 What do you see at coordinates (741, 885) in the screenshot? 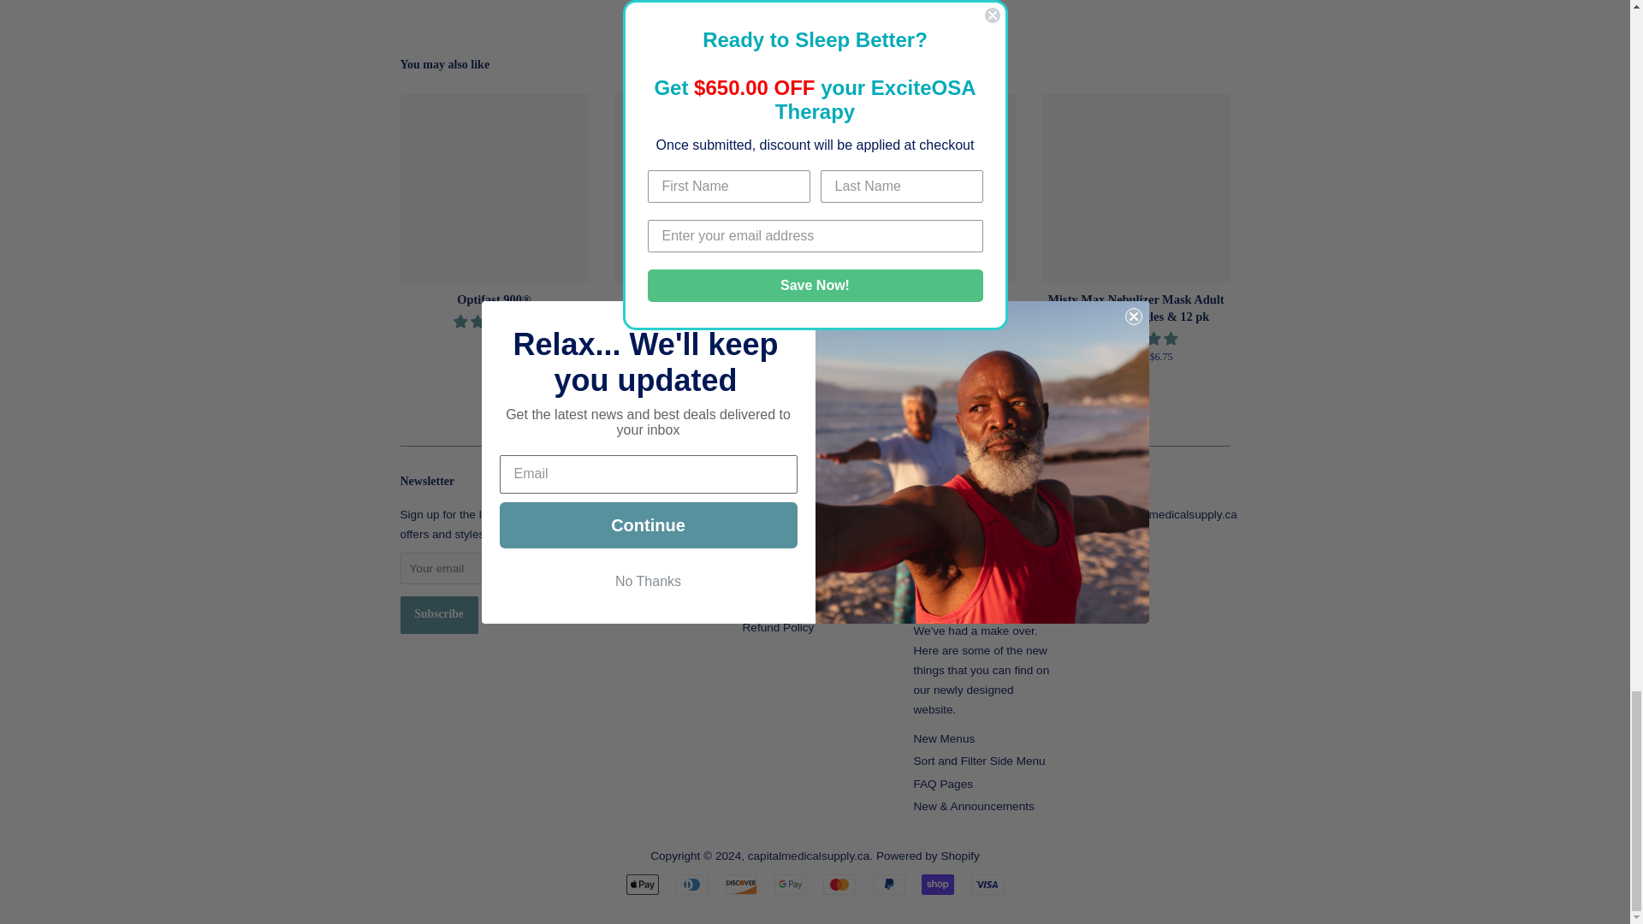
I see `Discover` at bounding box center [741, 885].